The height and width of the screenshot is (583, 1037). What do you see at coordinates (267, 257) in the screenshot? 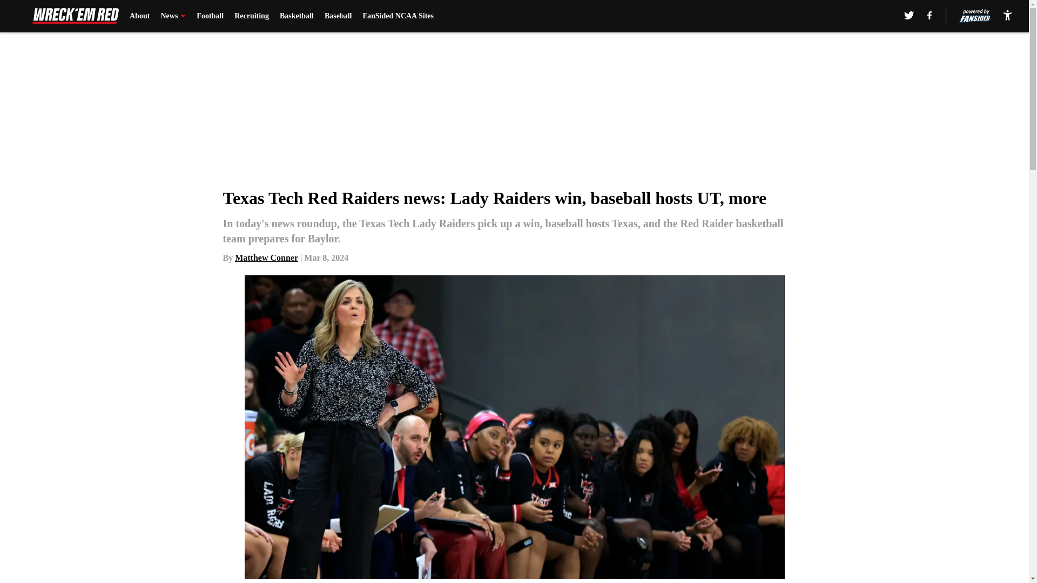
I see `Matthew Conner` at bounding box center [267, 257].